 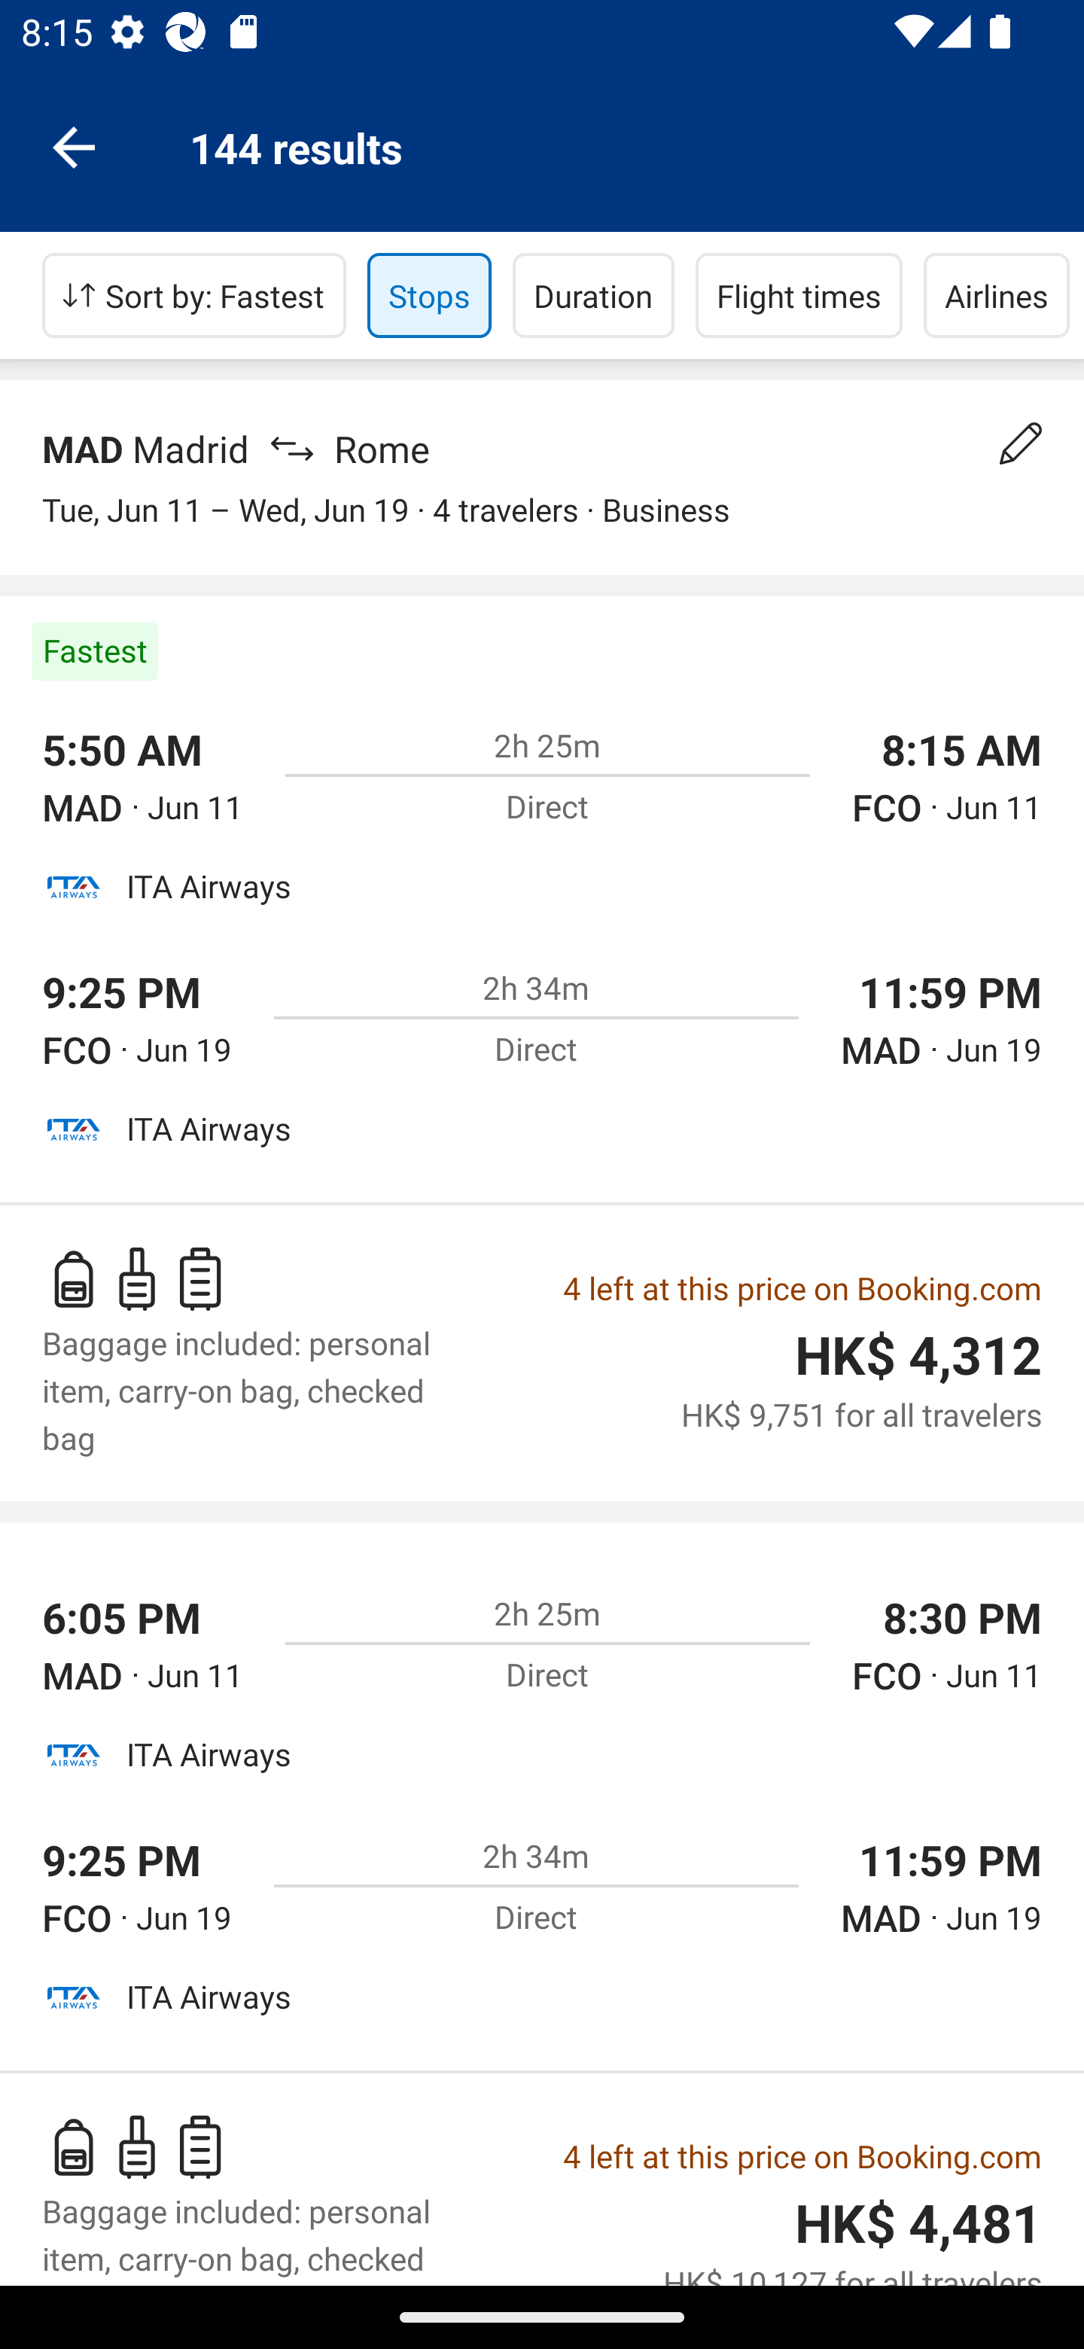 What do you see at coordinates (799, 295) in the screenshot?
I see `Flight times` at bounding box center [799, 295].